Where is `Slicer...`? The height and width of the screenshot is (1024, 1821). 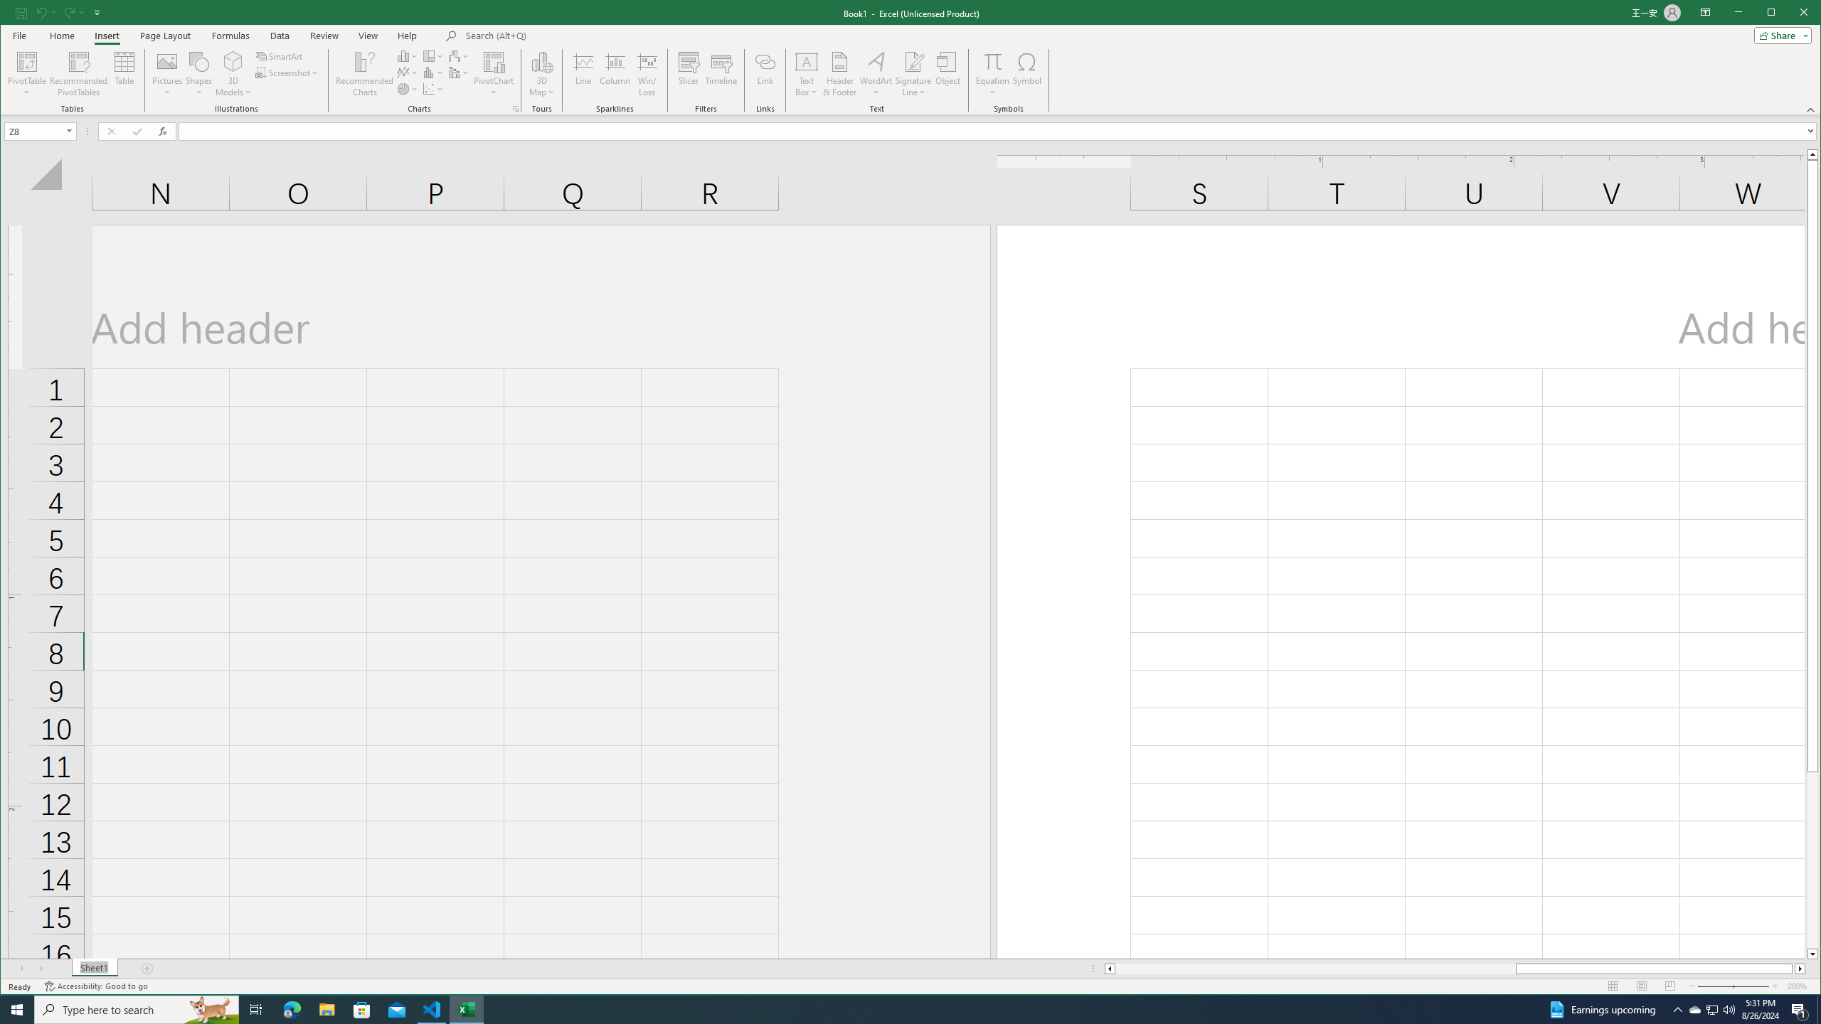
Slicer... is located at coordinates (689, 74).